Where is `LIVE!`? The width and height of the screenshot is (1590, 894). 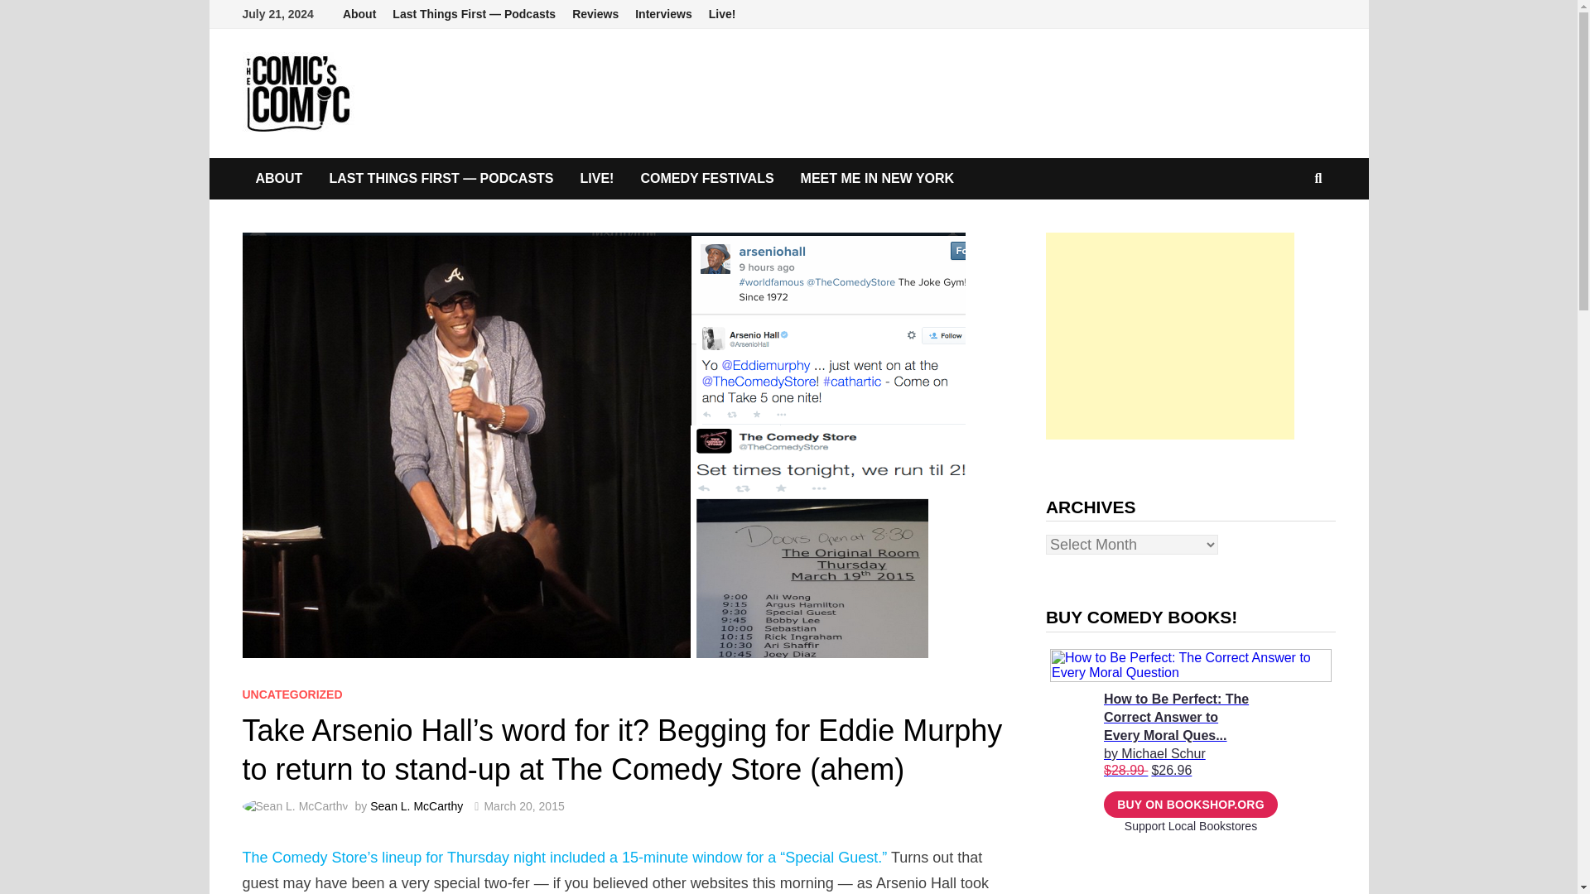 LIVE! is located at coordinates (598, 179).